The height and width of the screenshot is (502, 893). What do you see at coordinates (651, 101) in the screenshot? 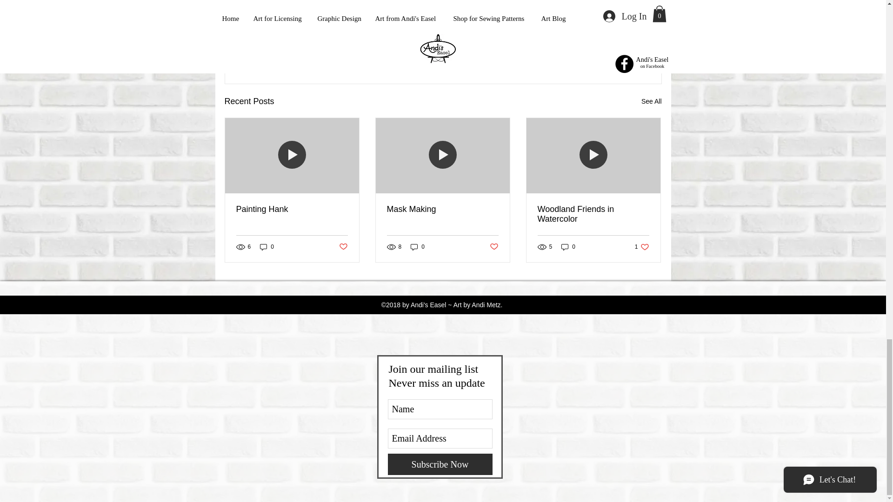
I see `0` at bounding box center [651, 101].